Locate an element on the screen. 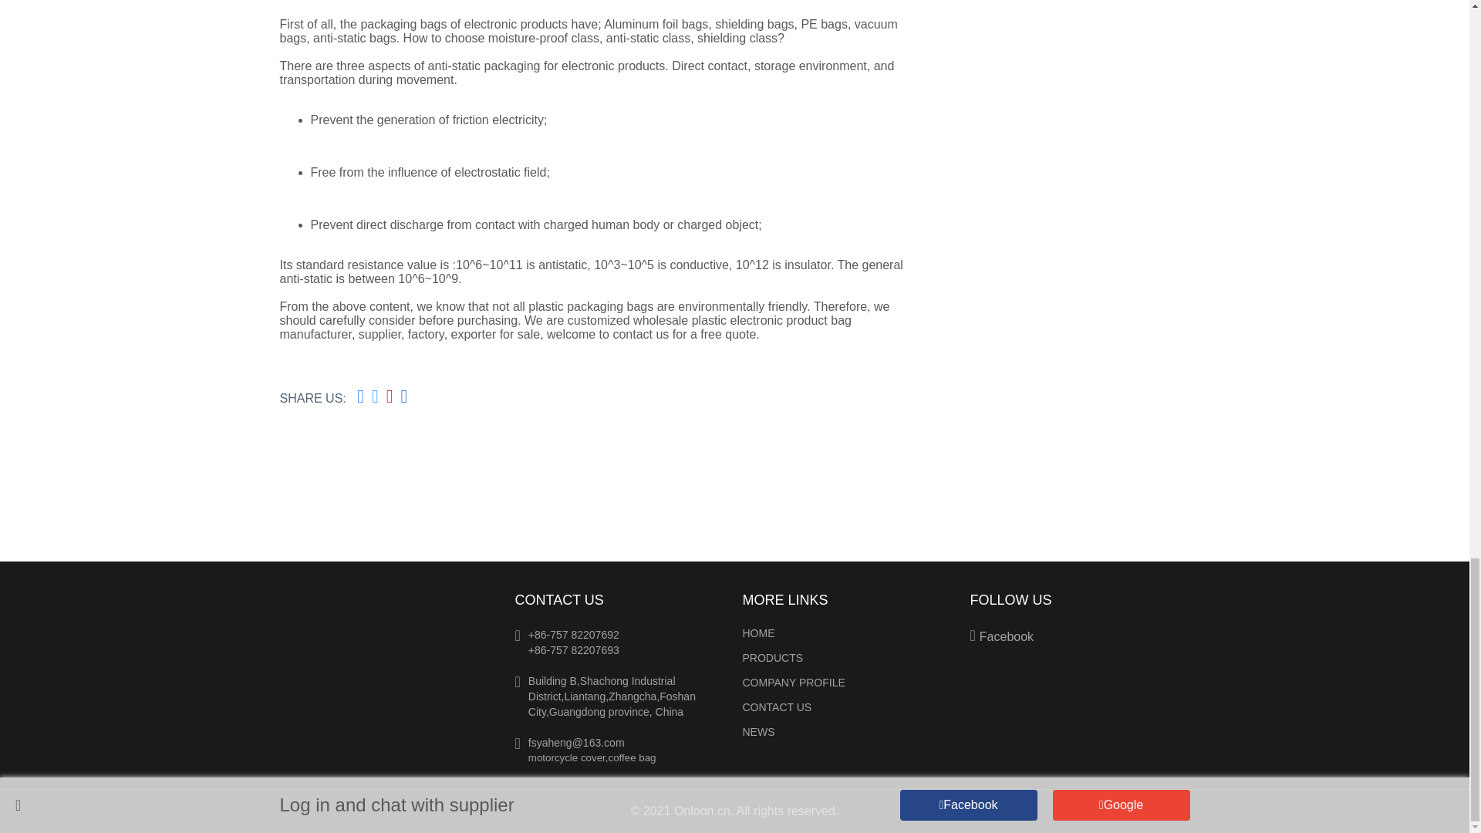 This screenshot has width=1481, height=833. PRODUCTS is located at coordinates (847, 657).